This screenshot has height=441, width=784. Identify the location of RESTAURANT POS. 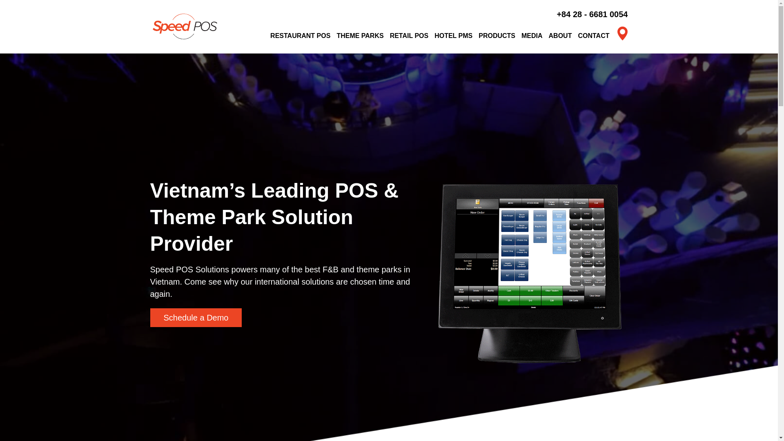
(300, 36).